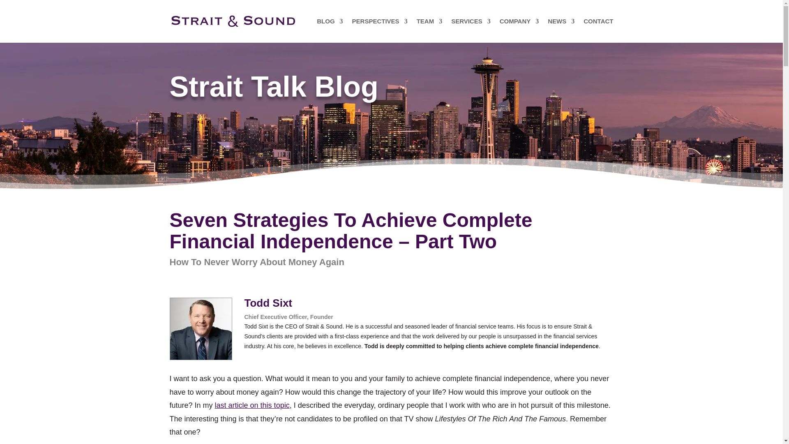 The image size is (789, 444). What do you see at coordinates (561, 30) in the screenshot?
I see `NEWS` at bounding box center [561, 30].